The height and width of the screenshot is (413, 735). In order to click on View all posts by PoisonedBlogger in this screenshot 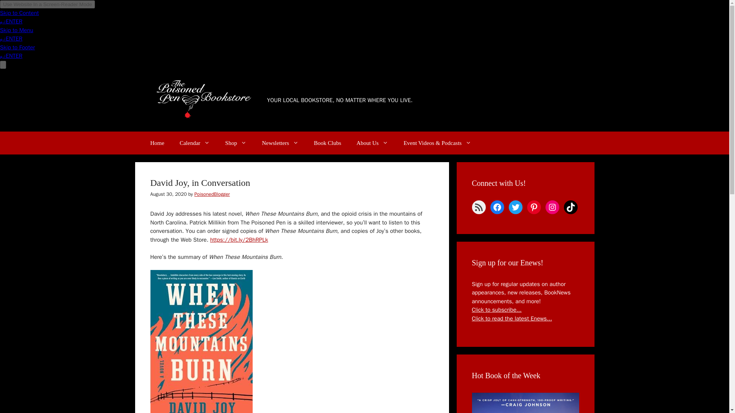, I will do `click(212, 194)`.